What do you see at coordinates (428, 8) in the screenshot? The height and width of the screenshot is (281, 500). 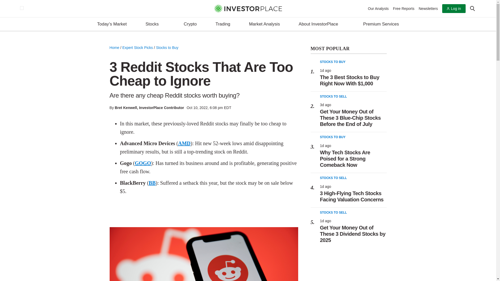 I see `Newsletters` at bounding box center [428, 8].